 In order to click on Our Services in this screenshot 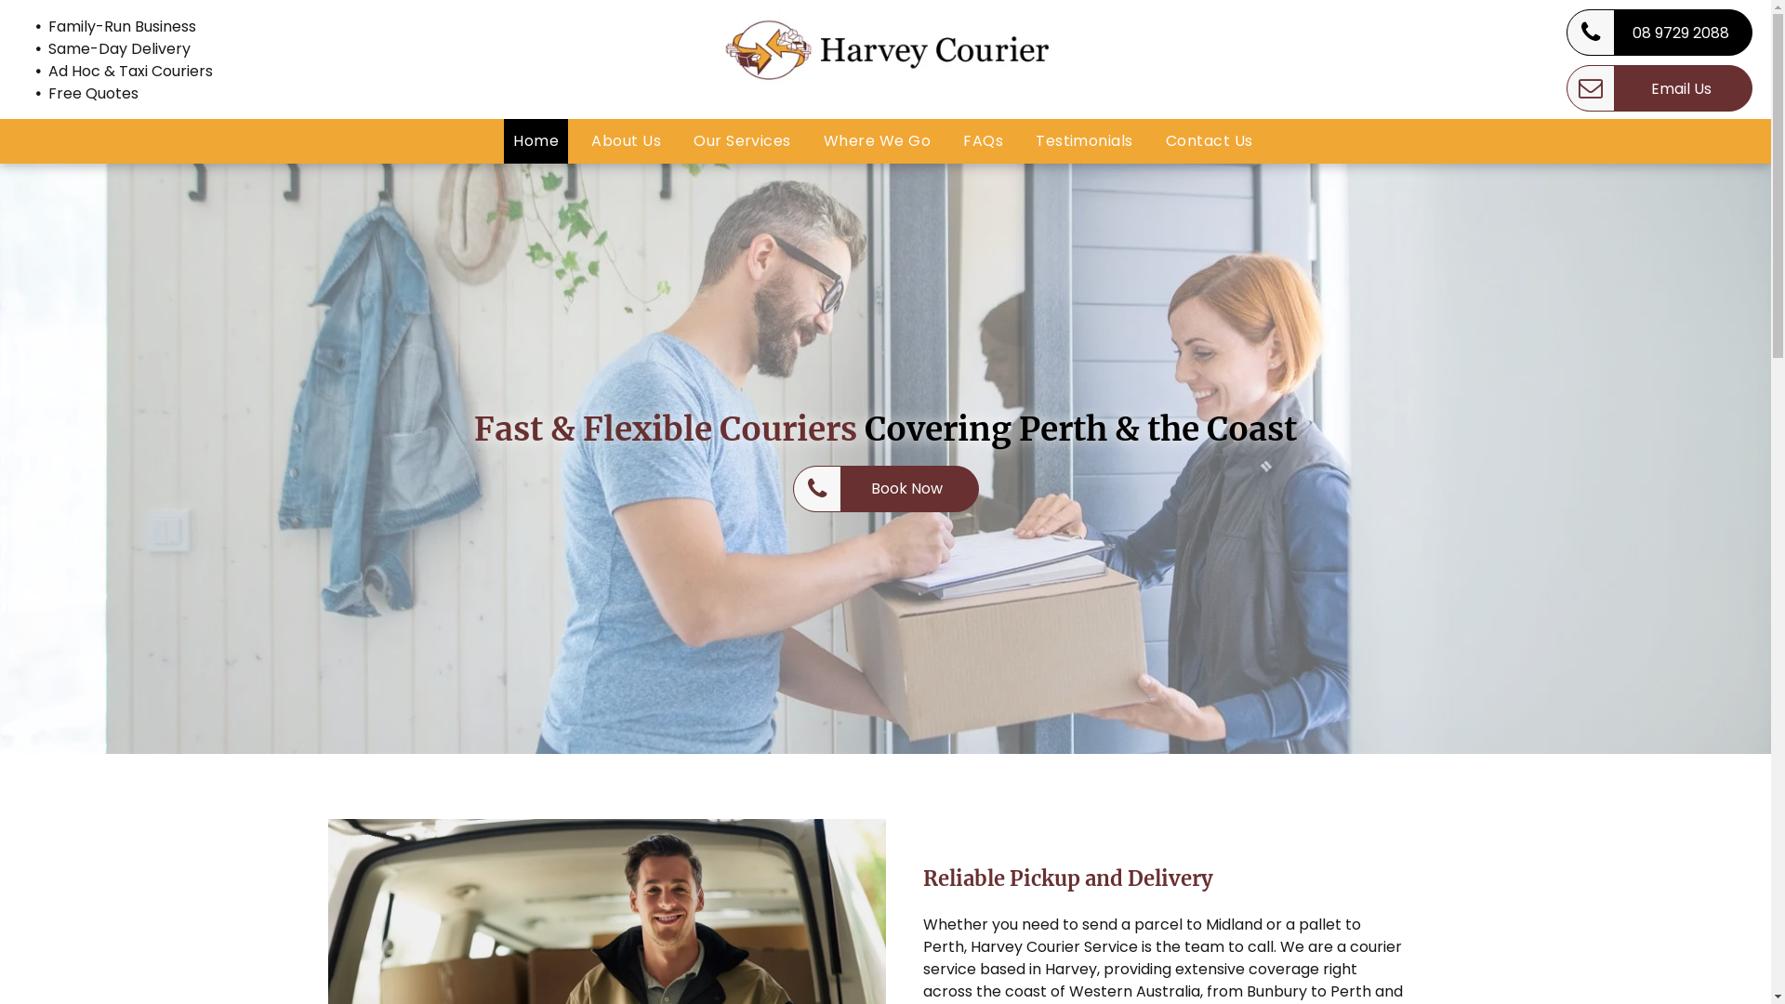, I will do `click(742, 141)`.